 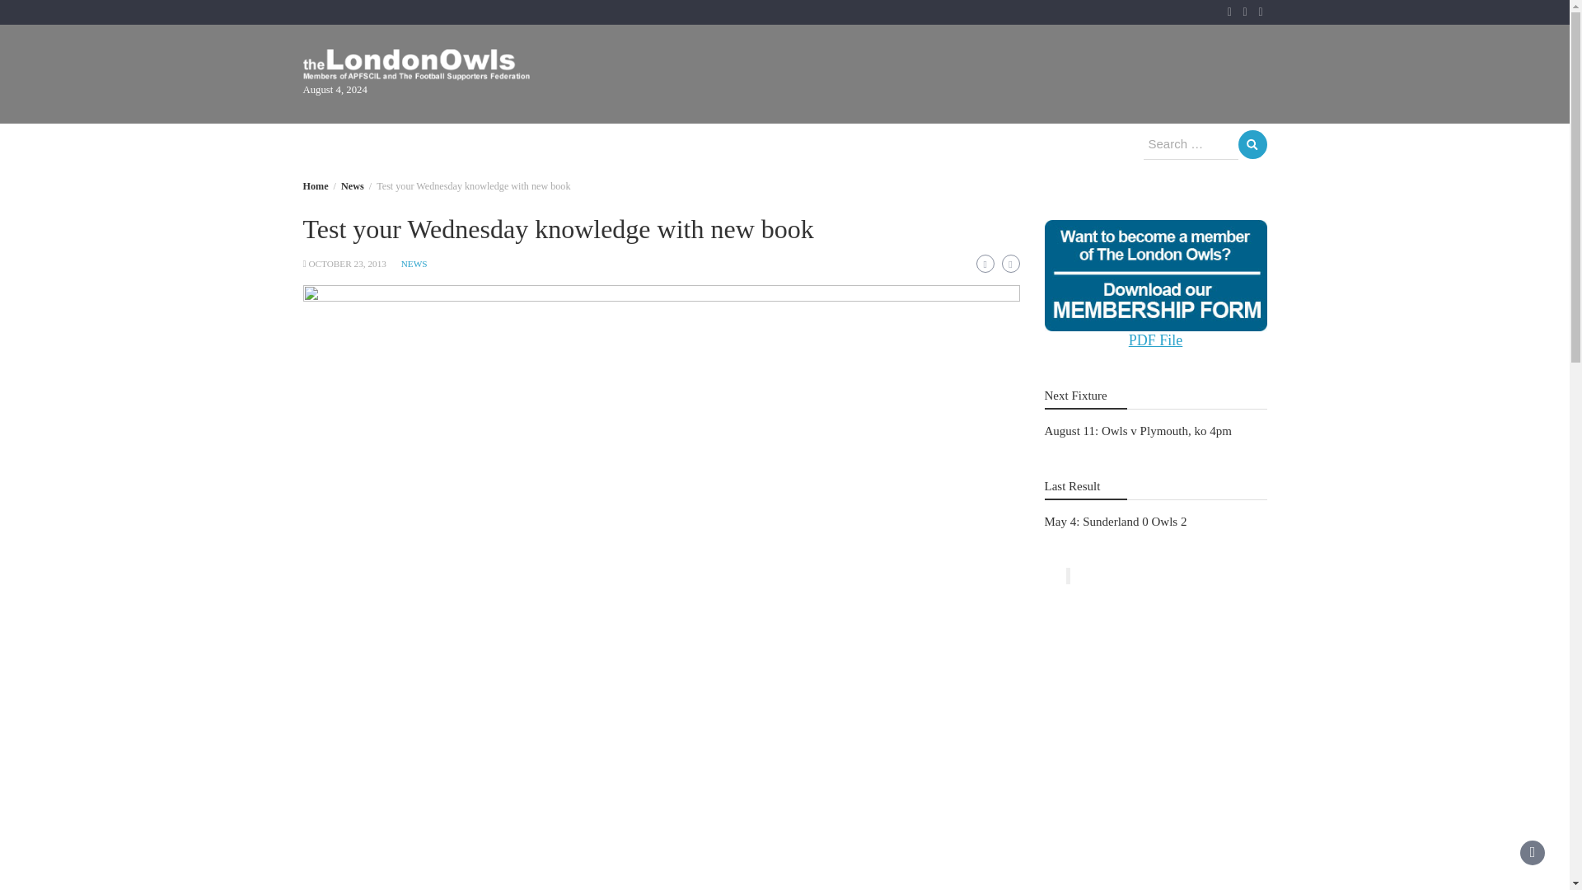 What do you see at coordinates (338, 145) in the screenshot?
I see `Home` at bounding box center [338, 145].